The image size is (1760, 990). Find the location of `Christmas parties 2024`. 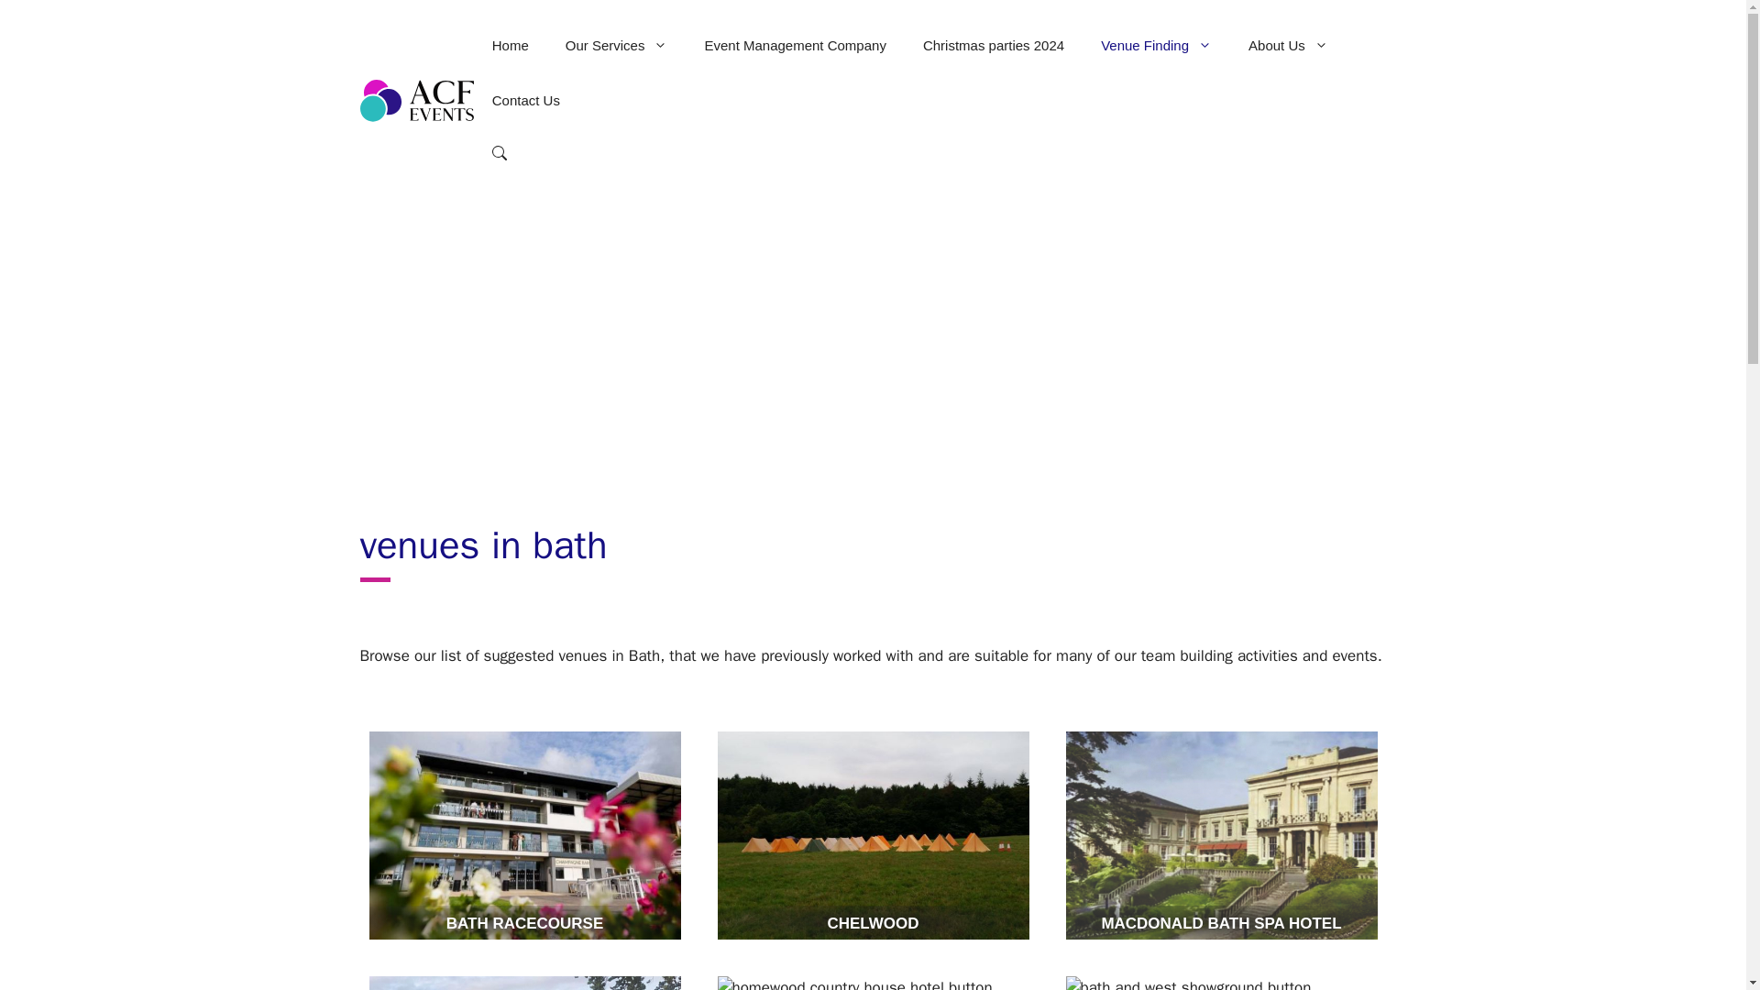

Christmas parties 2024 is located at coordinates (993, 46).